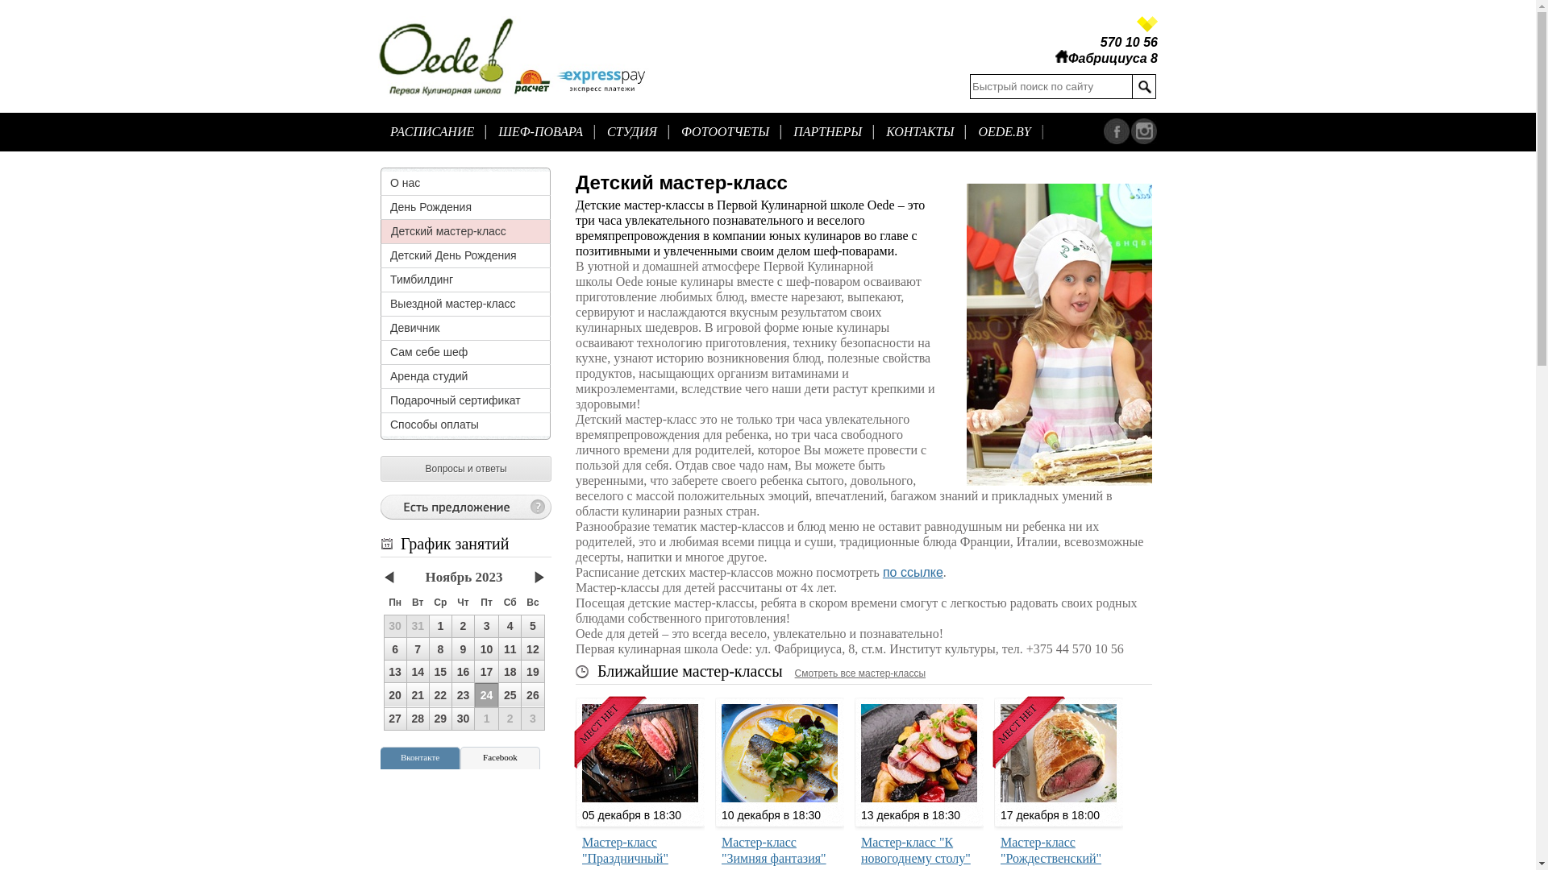 The image size is (1548, 870). What do you see at coordinates (533, 672) in the screenshot?
I see `19` at bounding box center [533, 672].